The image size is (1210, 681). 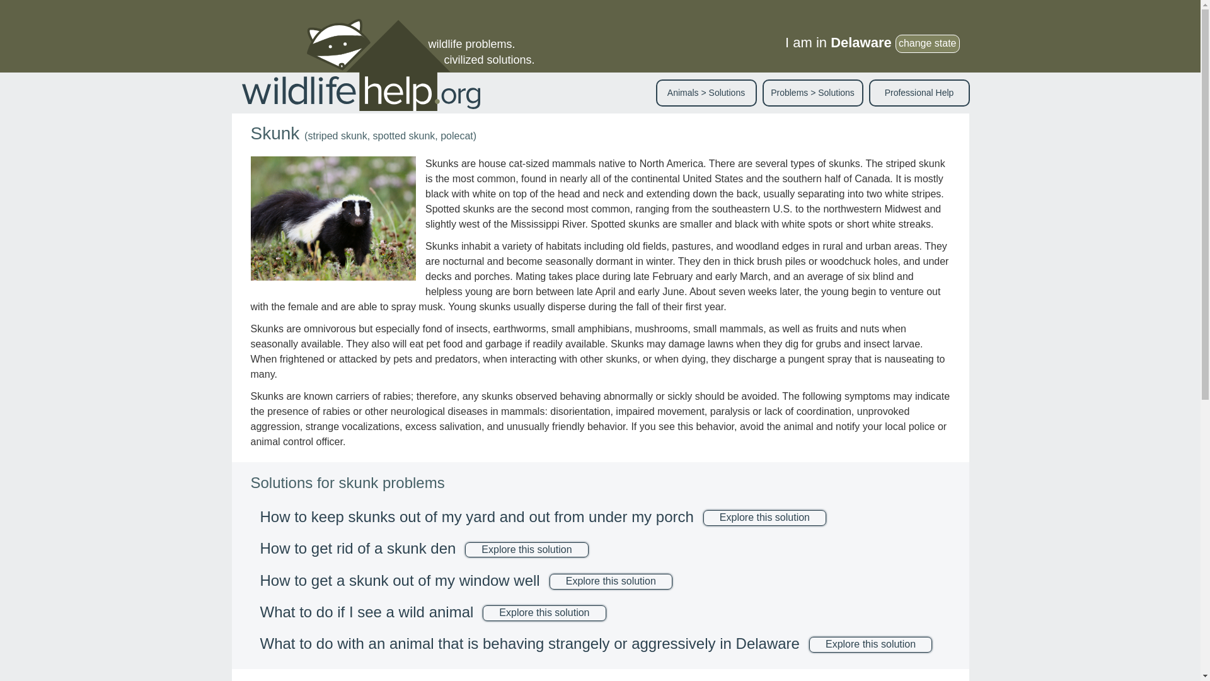 I want to click on Striped skunk, so click(x=333, y=218).